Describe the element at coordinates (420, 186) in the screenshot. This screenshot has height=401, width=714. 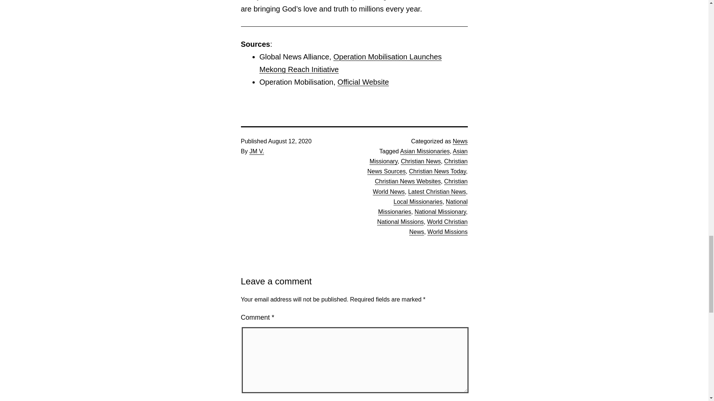
I see `Christian World News` at that location.